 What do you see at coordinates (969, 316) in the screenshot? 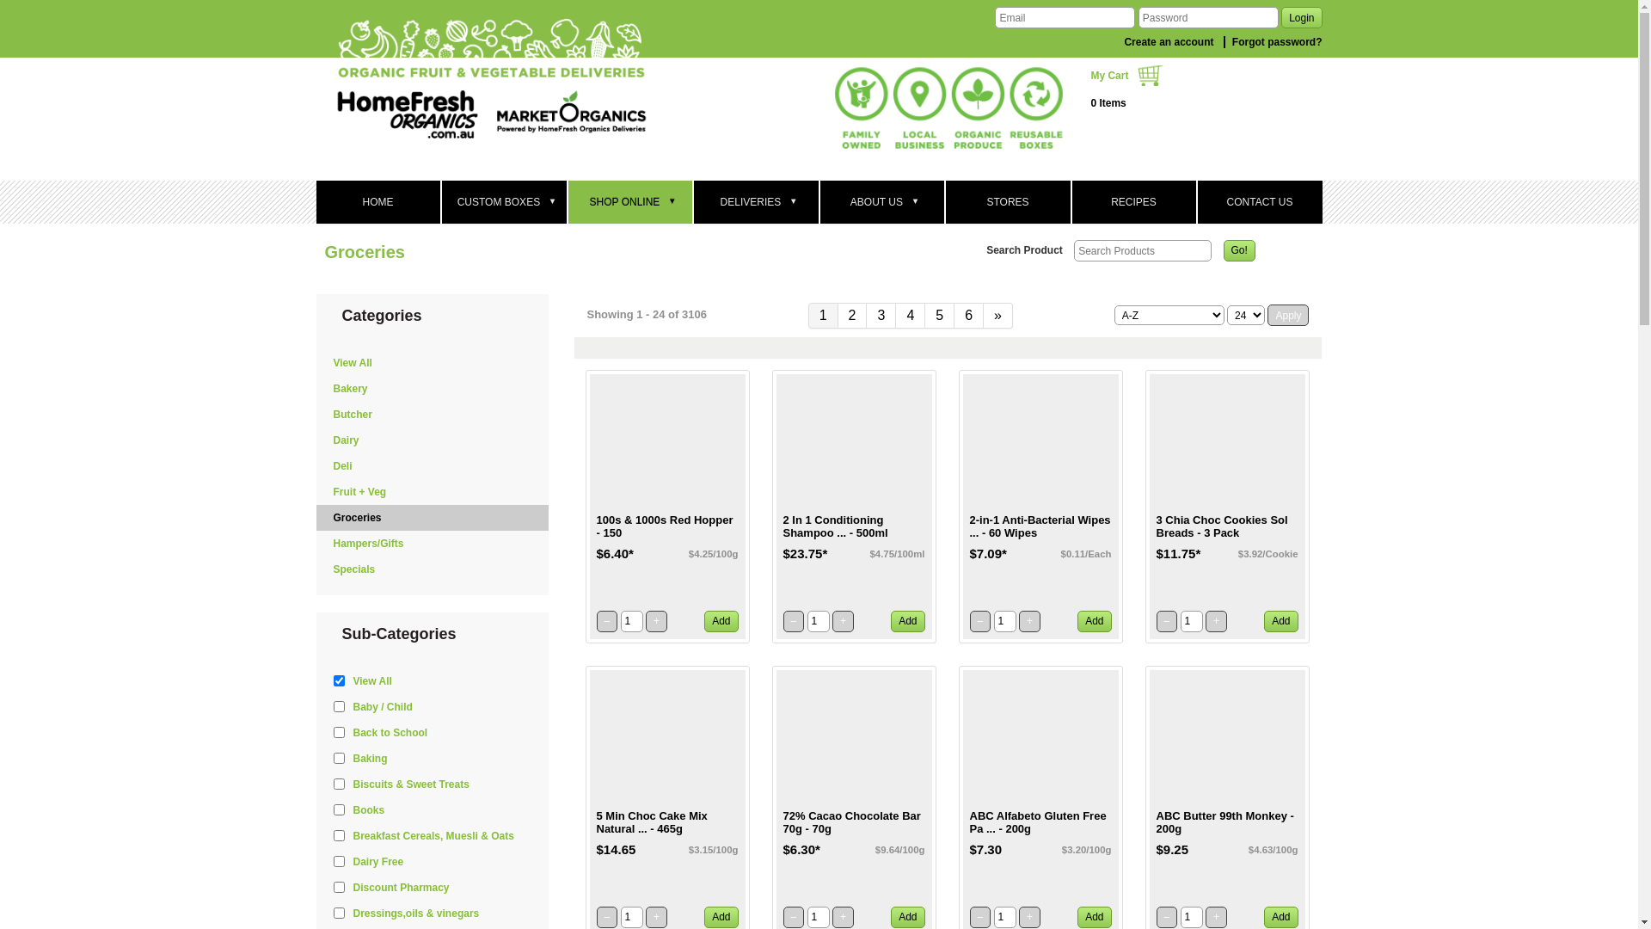
I see `6` at bounding box center [969, 316].